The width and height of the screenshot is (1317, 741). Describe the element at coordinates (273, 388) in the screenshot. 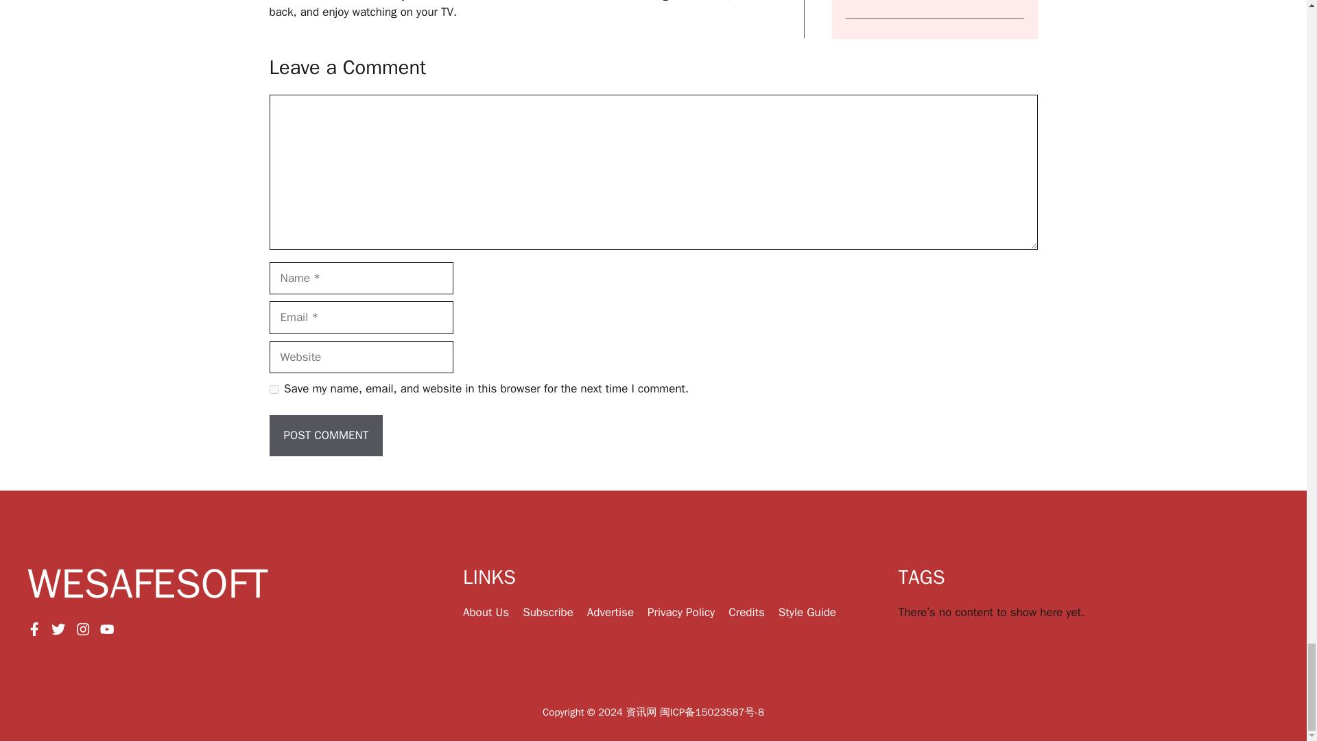

I see `yes` at that location.